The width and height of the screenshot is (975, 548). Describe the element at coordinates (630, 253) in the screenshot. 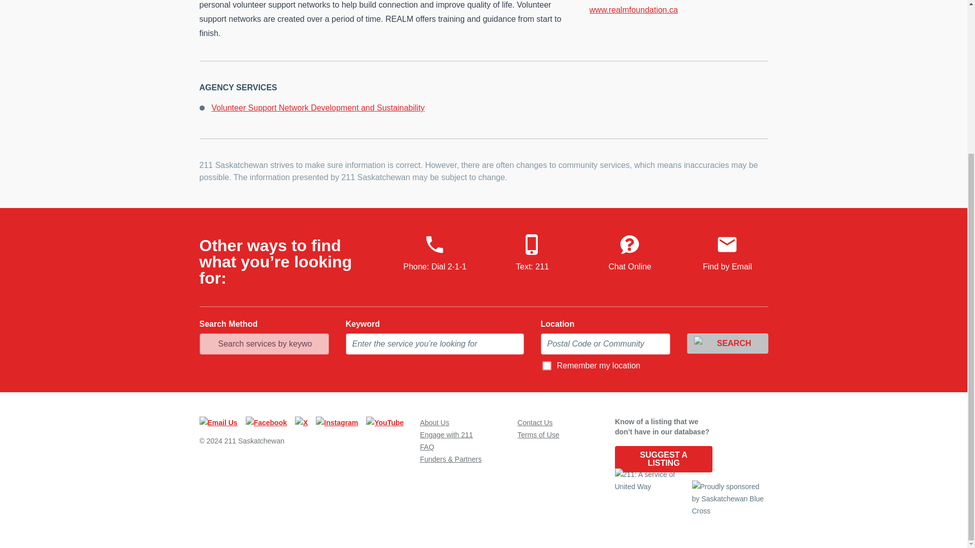

I see `Chat Online` at that location.